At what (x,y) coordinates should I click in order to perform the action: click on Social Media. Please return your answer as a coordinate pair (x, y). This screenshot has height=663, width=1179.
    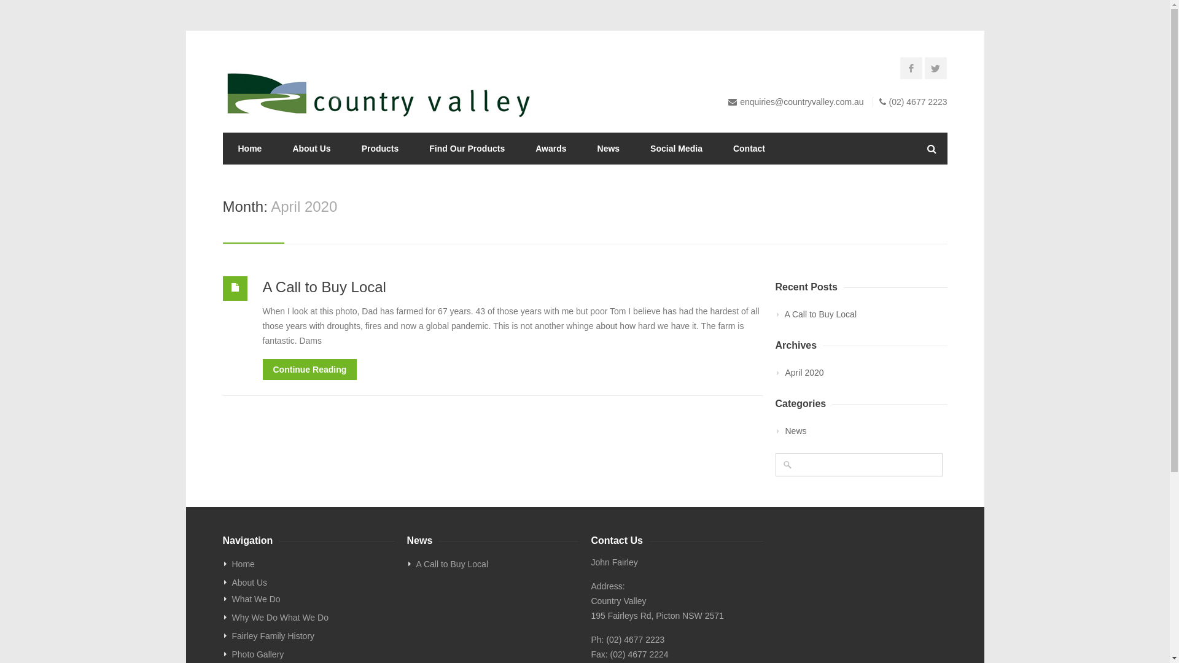
    Looking at the image, I should click on (677, 149).